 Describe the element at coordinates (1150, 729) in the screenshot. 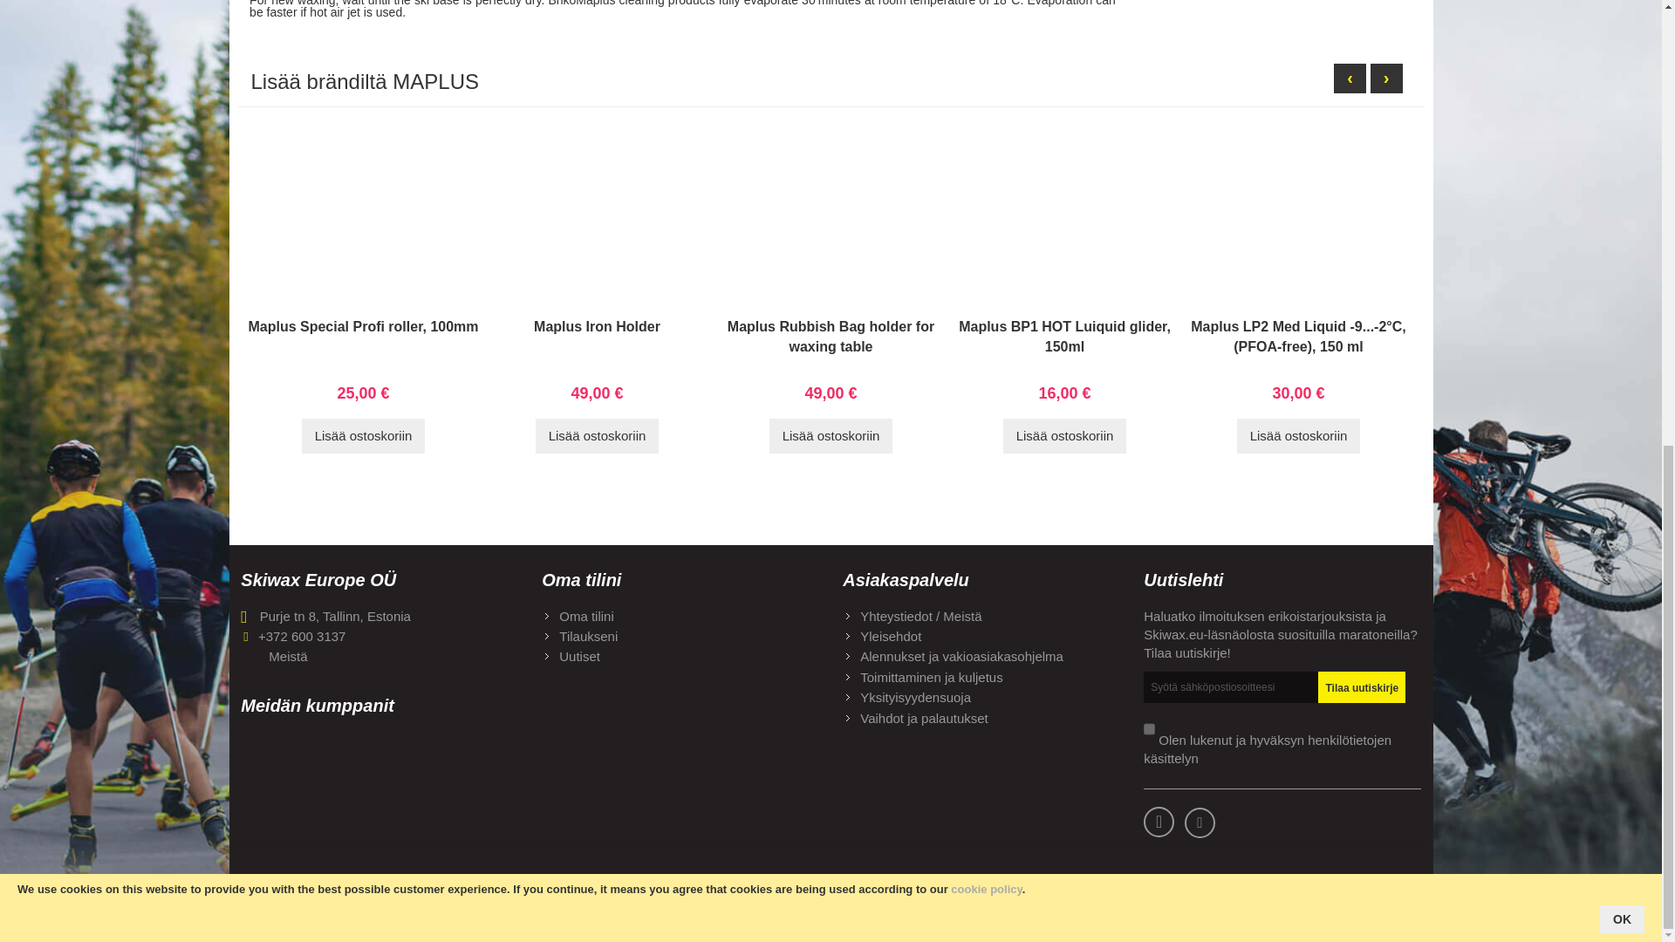

I see `1` at that location.